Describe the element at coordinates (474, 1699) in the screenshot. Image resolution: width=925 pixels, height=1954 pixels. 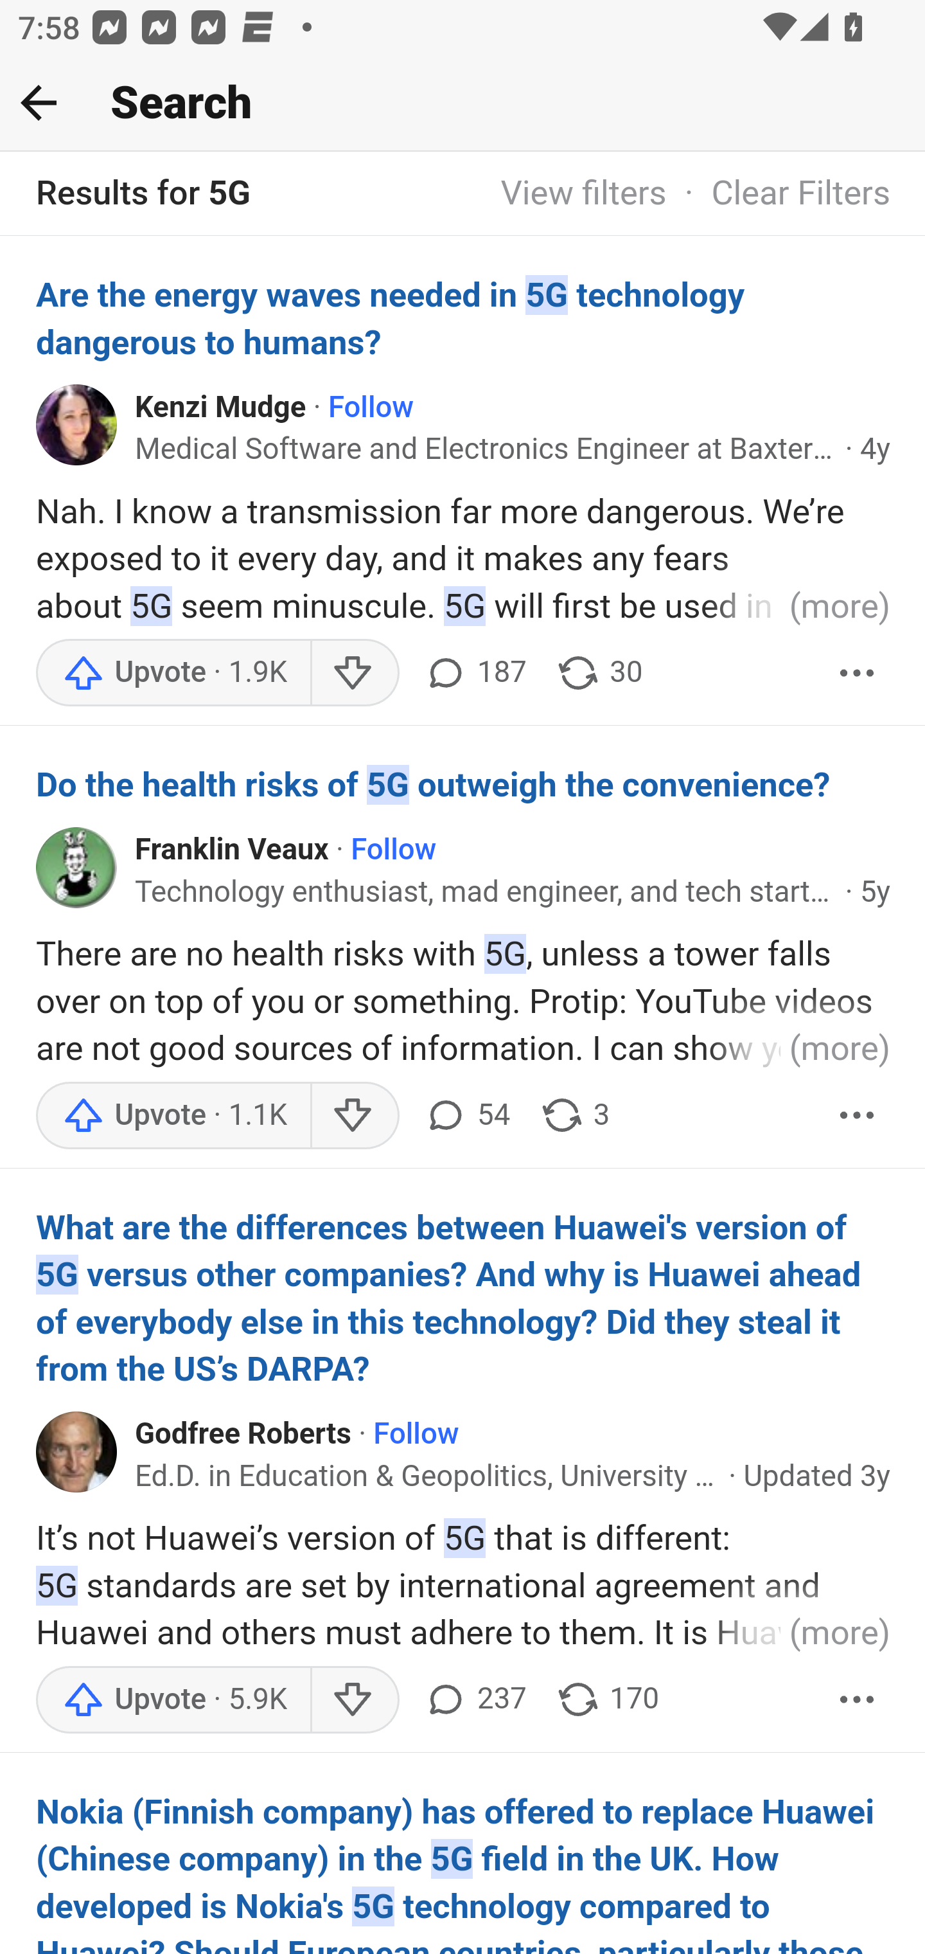
I see `237 comments` at that location.